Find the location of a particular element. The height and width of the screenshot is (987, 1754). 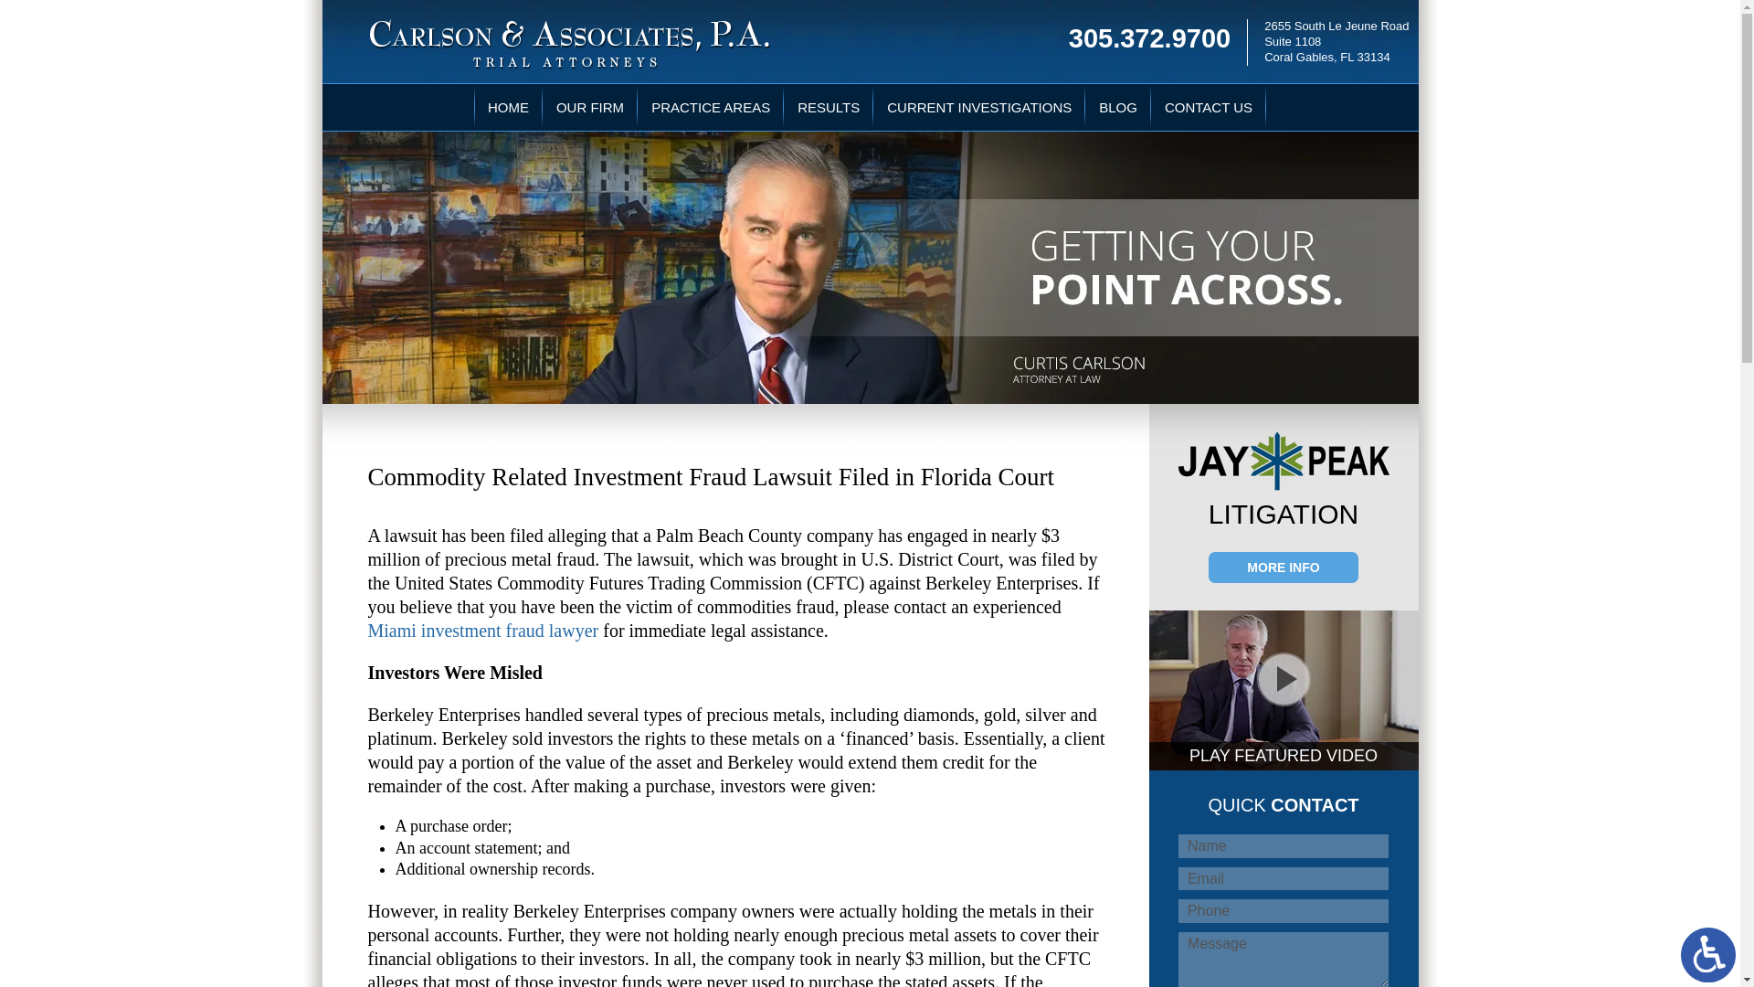

HOME is located at coordinates (508, 106).